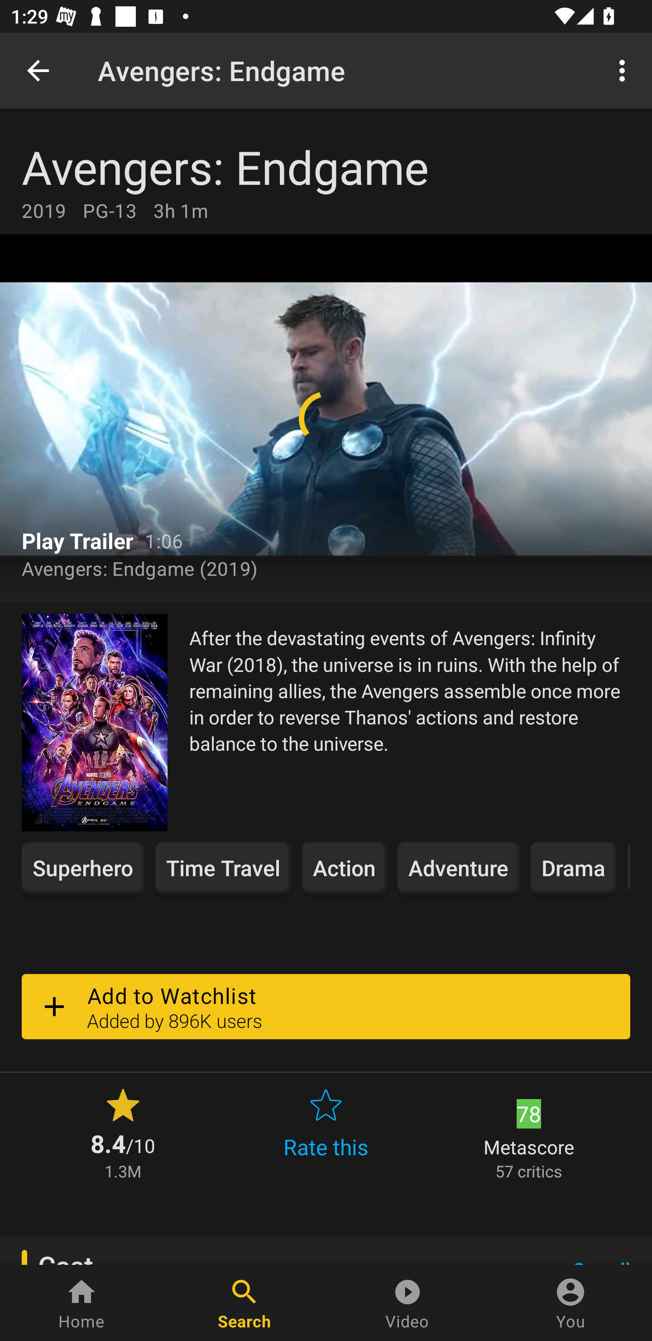 The width and height of the screenshot is (652, 1341). I want to click on Video, so click(407, 1303).